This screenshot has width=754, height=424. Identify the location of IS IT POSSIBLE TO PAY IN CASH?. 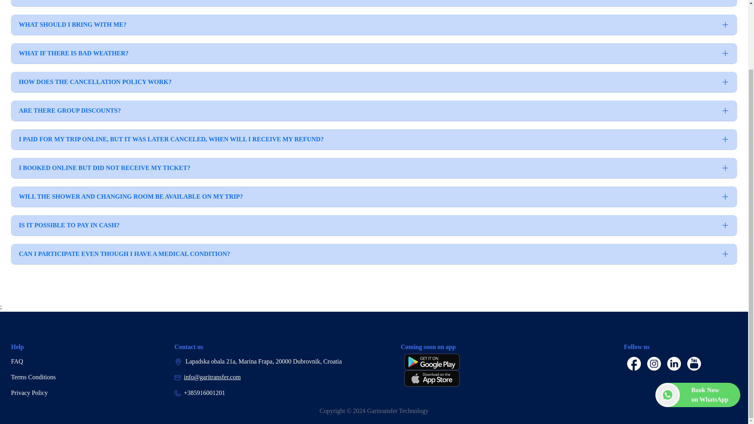
(374, 168).